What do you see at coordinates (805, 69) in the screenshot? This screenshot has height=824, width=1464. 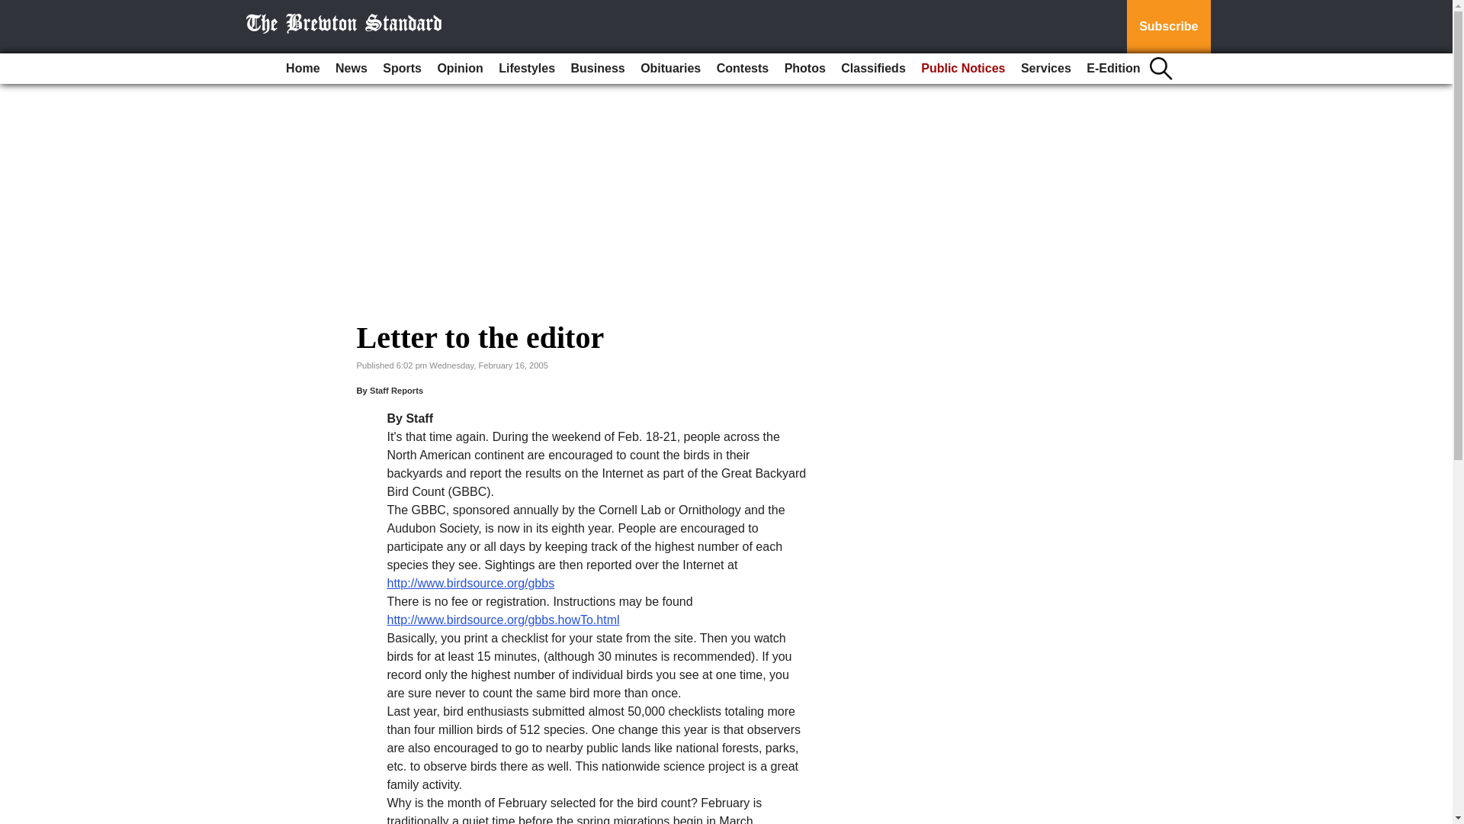 I see `Photos` at bounding box center [805, 69].